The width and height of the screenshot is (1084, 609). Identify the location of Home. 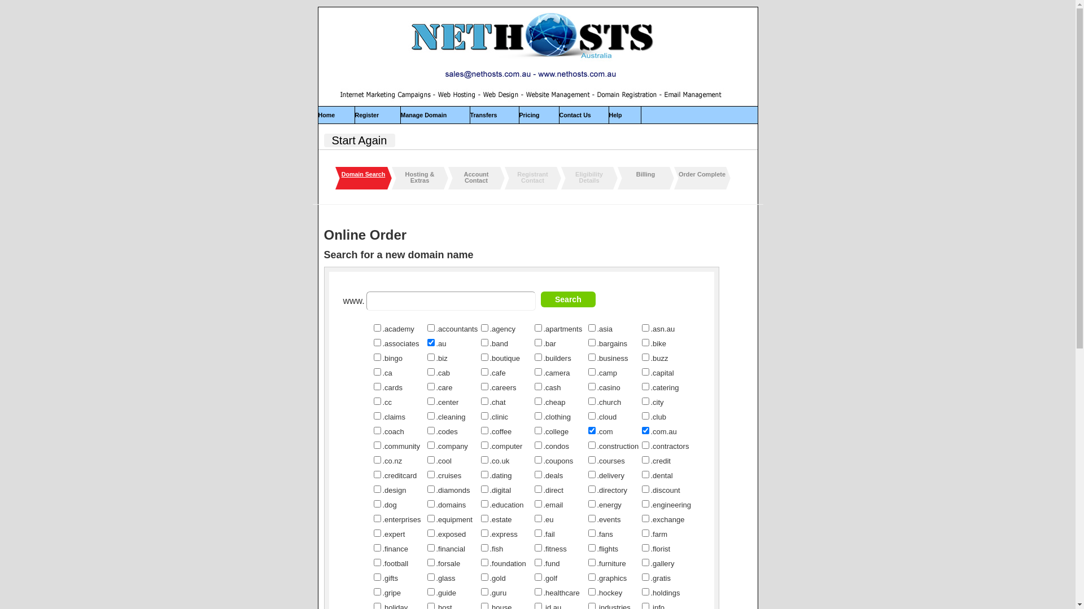
(327, 115).